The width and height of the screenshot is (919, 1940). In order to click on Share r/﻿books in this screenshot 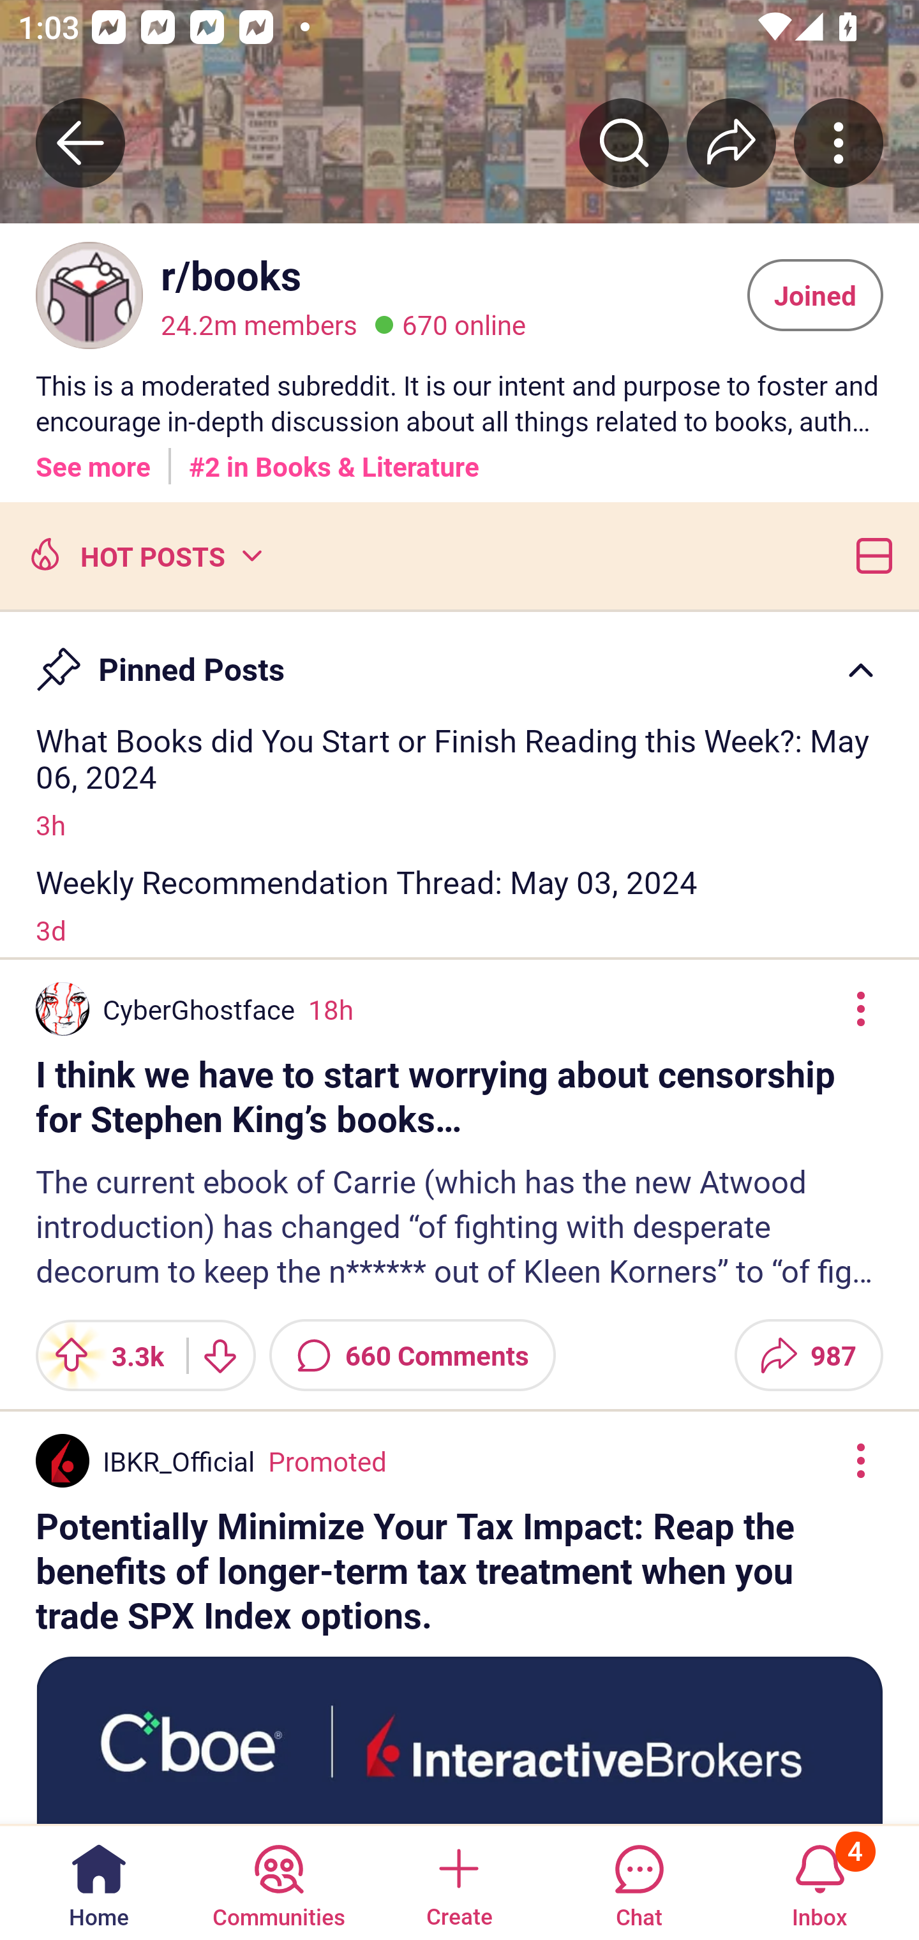, I will do `click(731, 142)`.